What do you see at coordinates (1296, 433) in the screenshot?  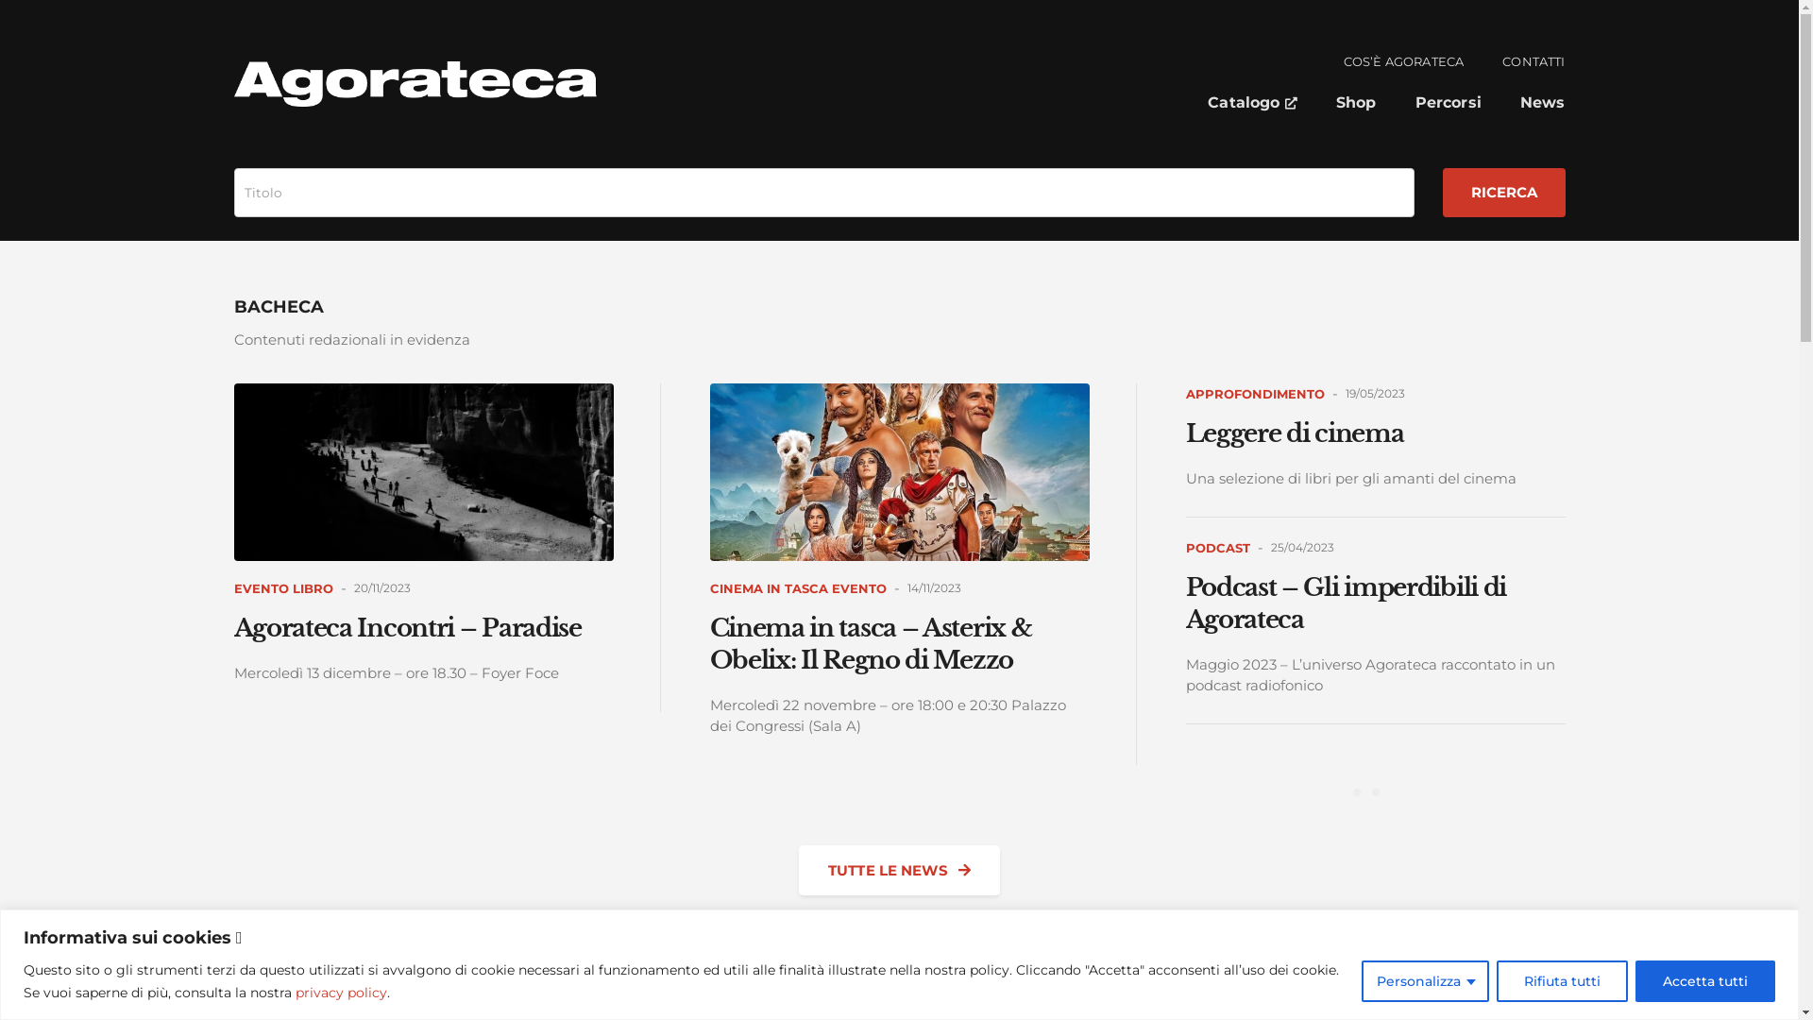 I see `Leggere di cinema` at bounding box center [1296, 433].